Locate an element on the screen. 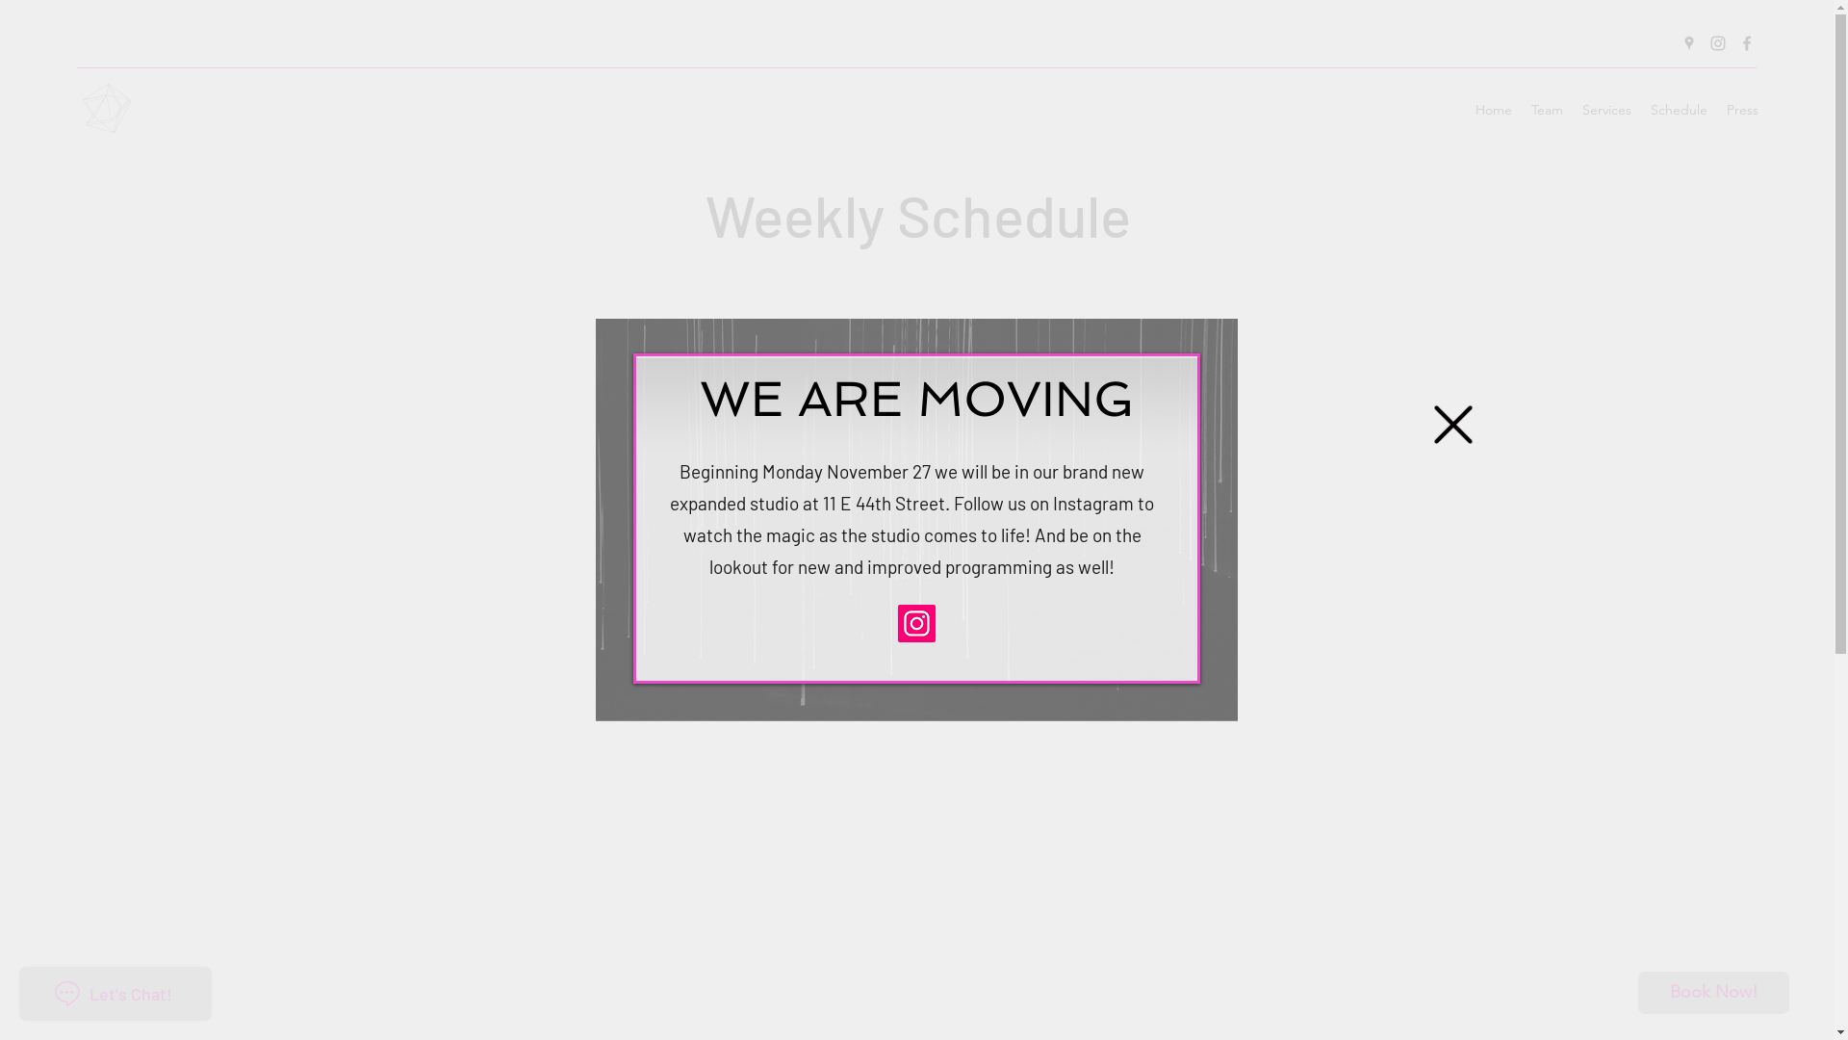  Home is located at coordinates (1494, 110).